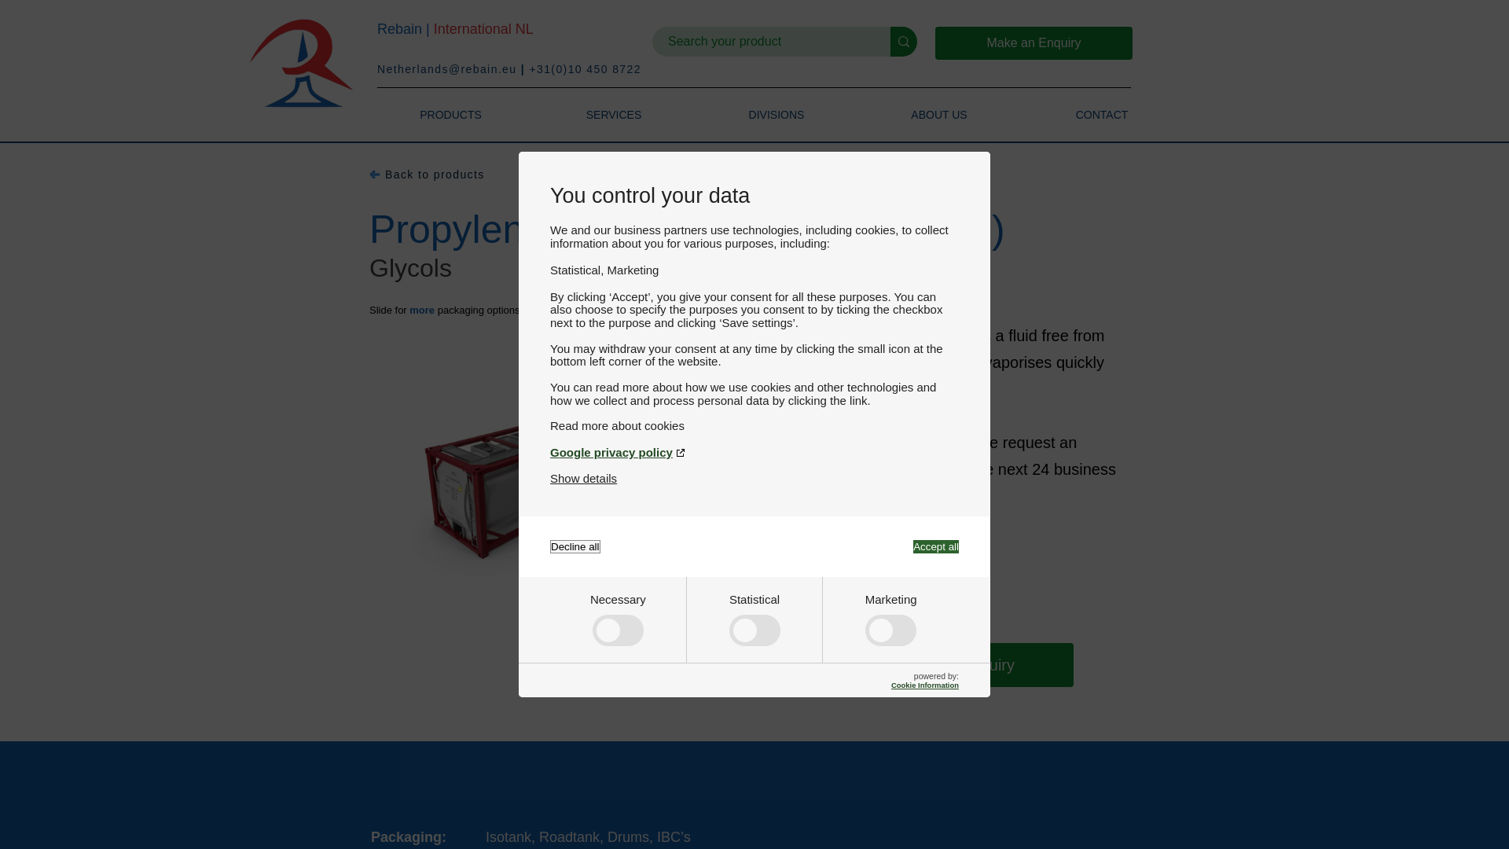 The image size is (1509, 849). What do you see at coordinates (924, 685) in the screenshot?
I see `Cookie Information` at bounding box center [924, 685].